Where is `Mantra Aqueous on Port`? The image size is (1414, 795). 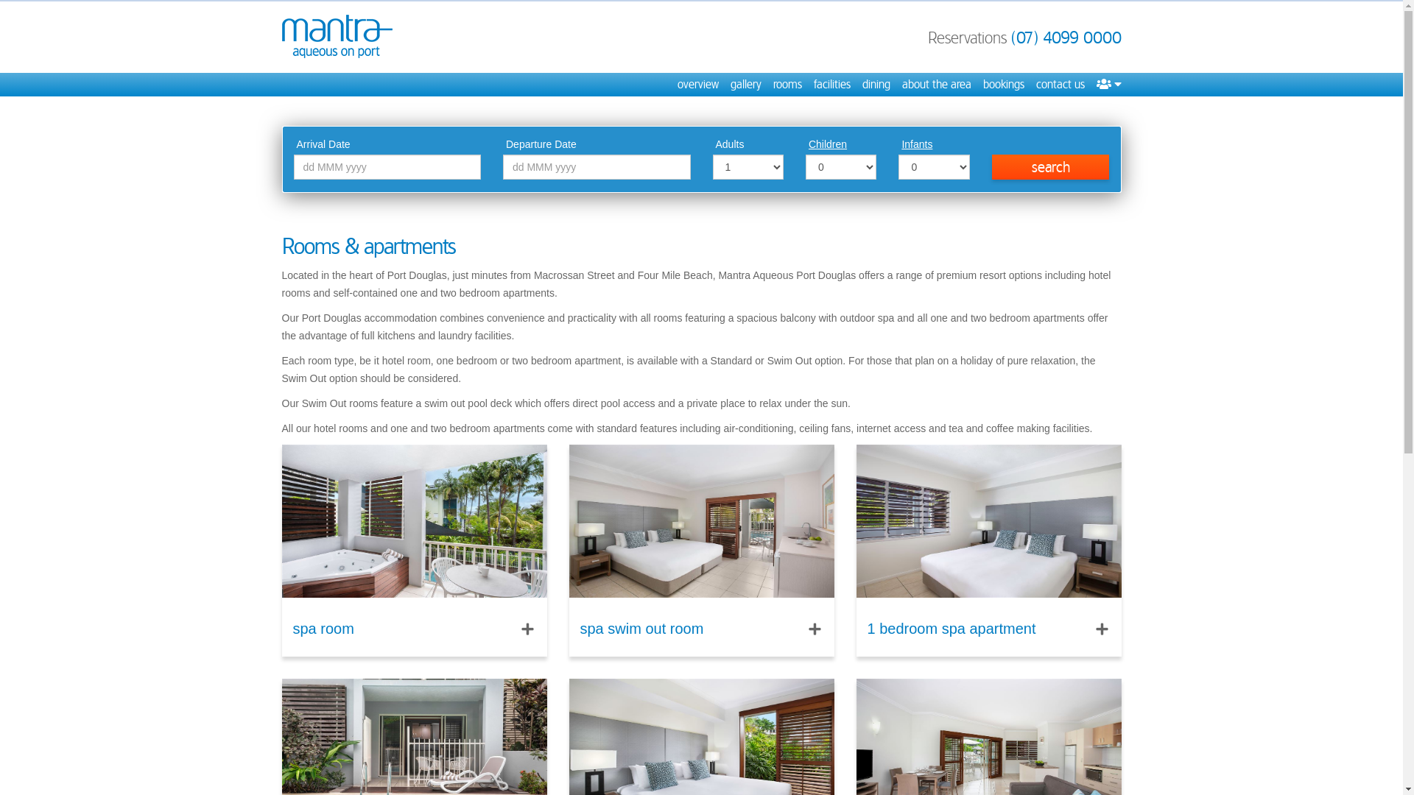 Mantra Aqueous on Port is located at coordinates (337, 37).